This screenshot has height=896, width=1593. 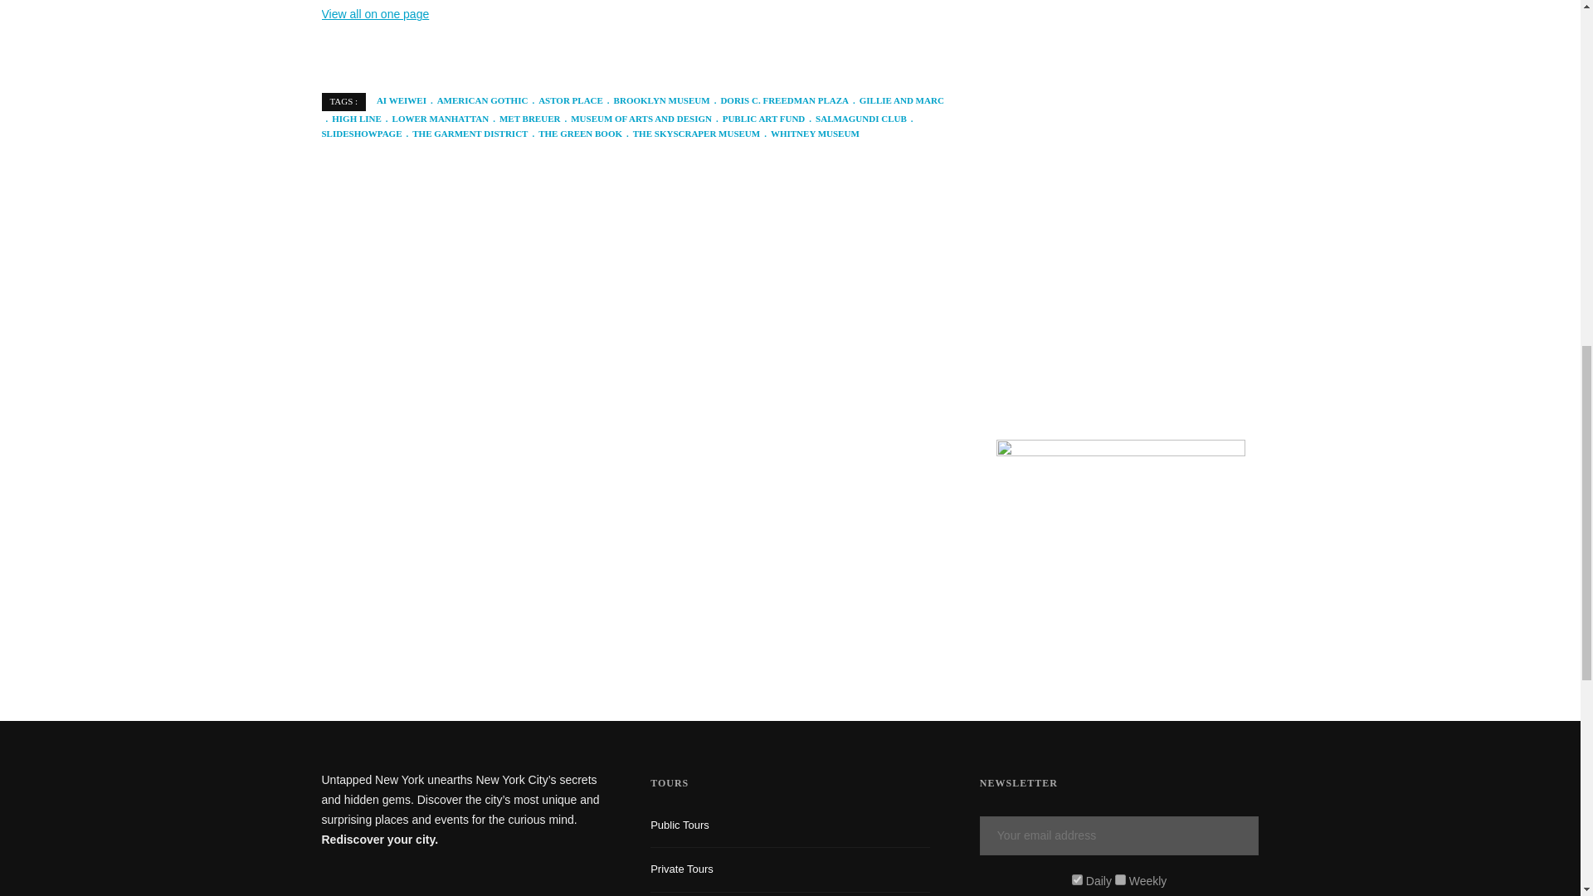 What do you see at coordinates (1120, 879) in the screenshot?
I see `7cff6a70fd` at bounding box center [1120, 879].